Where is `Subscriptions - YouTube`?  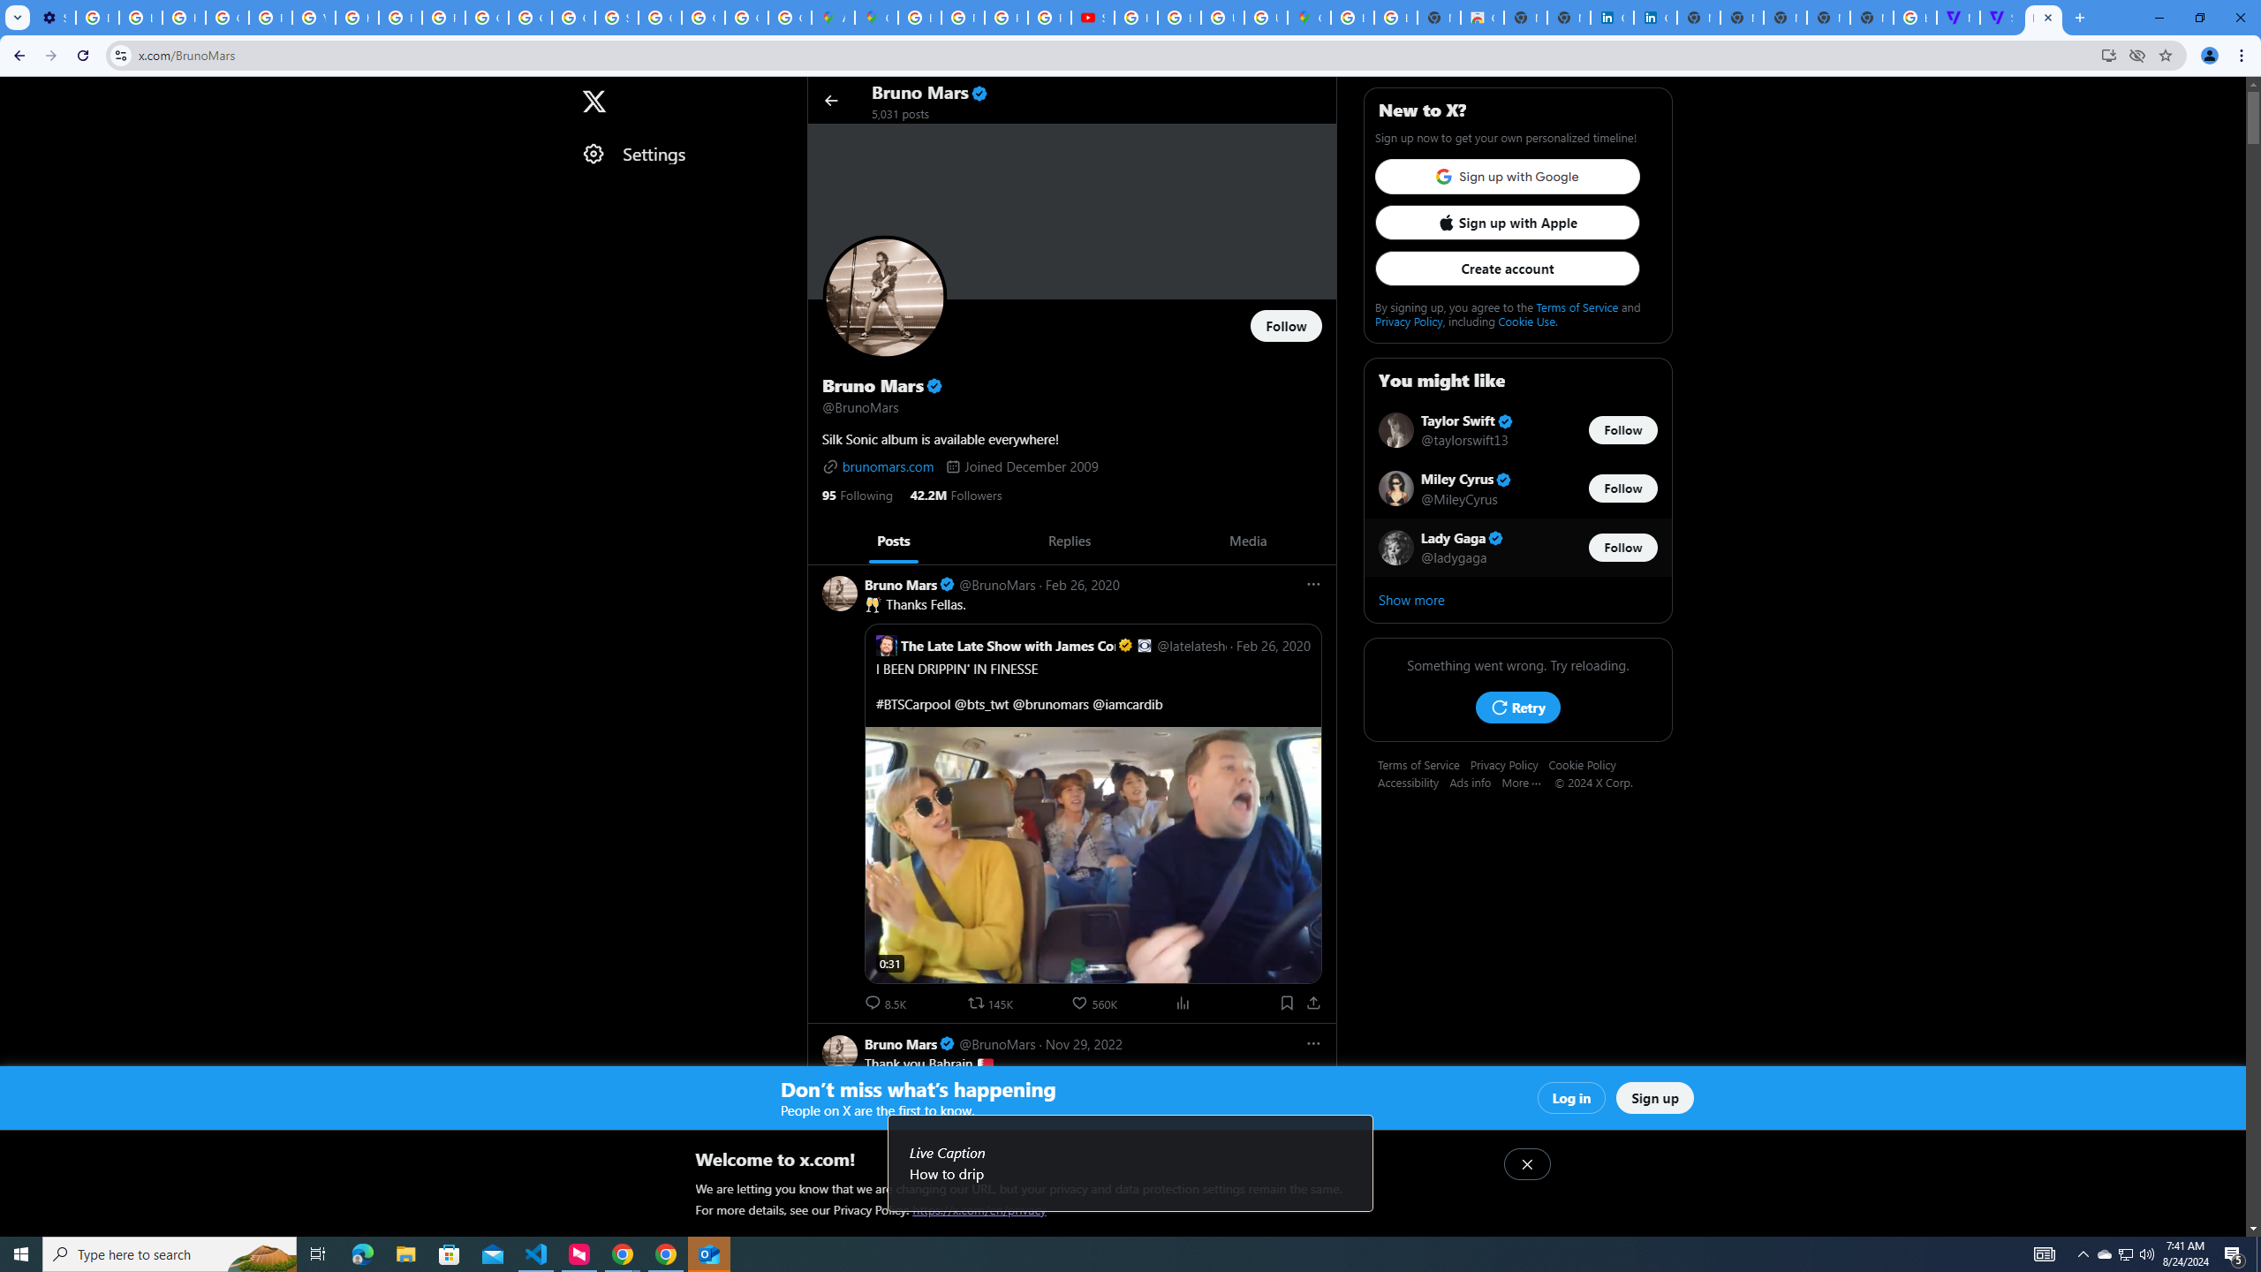
Subscriptions - YouTube is located at coordinates (1092, 18).